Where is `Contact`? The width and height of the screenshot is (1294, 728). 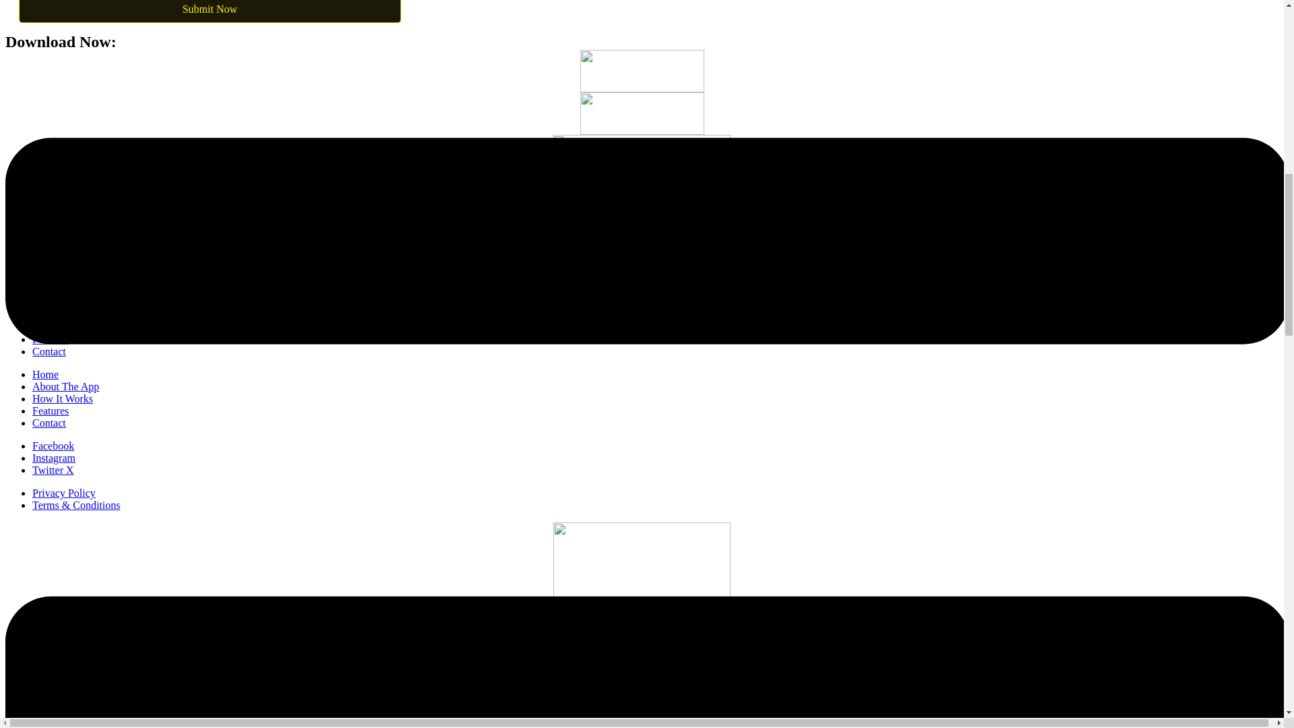 Contact is located at coordinates (49, 423).